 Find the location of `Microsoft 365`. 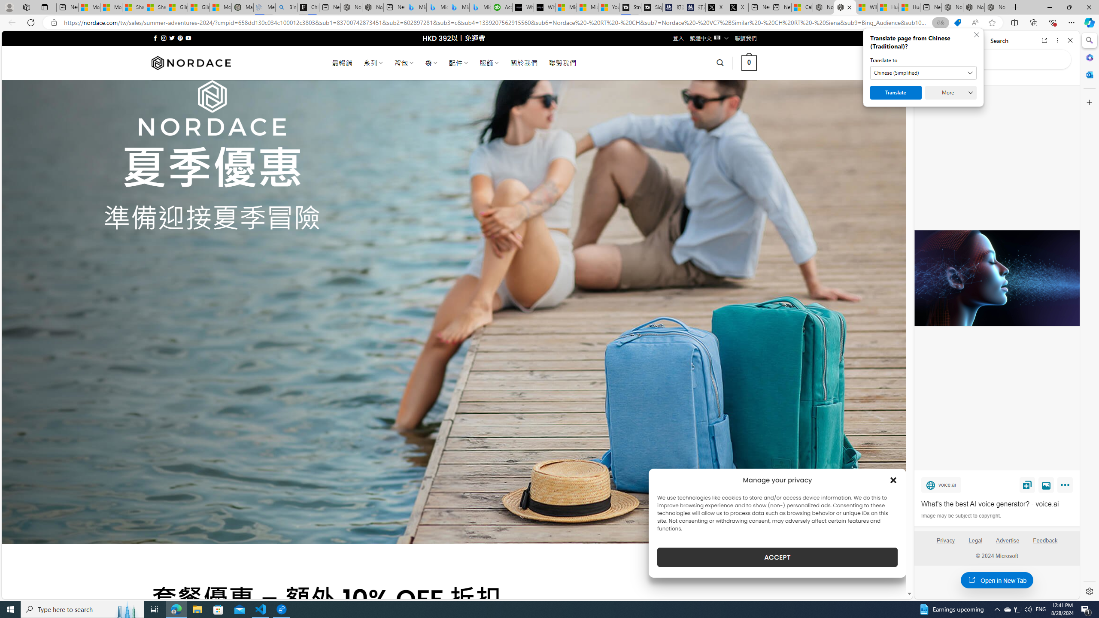

Microsoft 365 is located at coordinates (1089, 58).